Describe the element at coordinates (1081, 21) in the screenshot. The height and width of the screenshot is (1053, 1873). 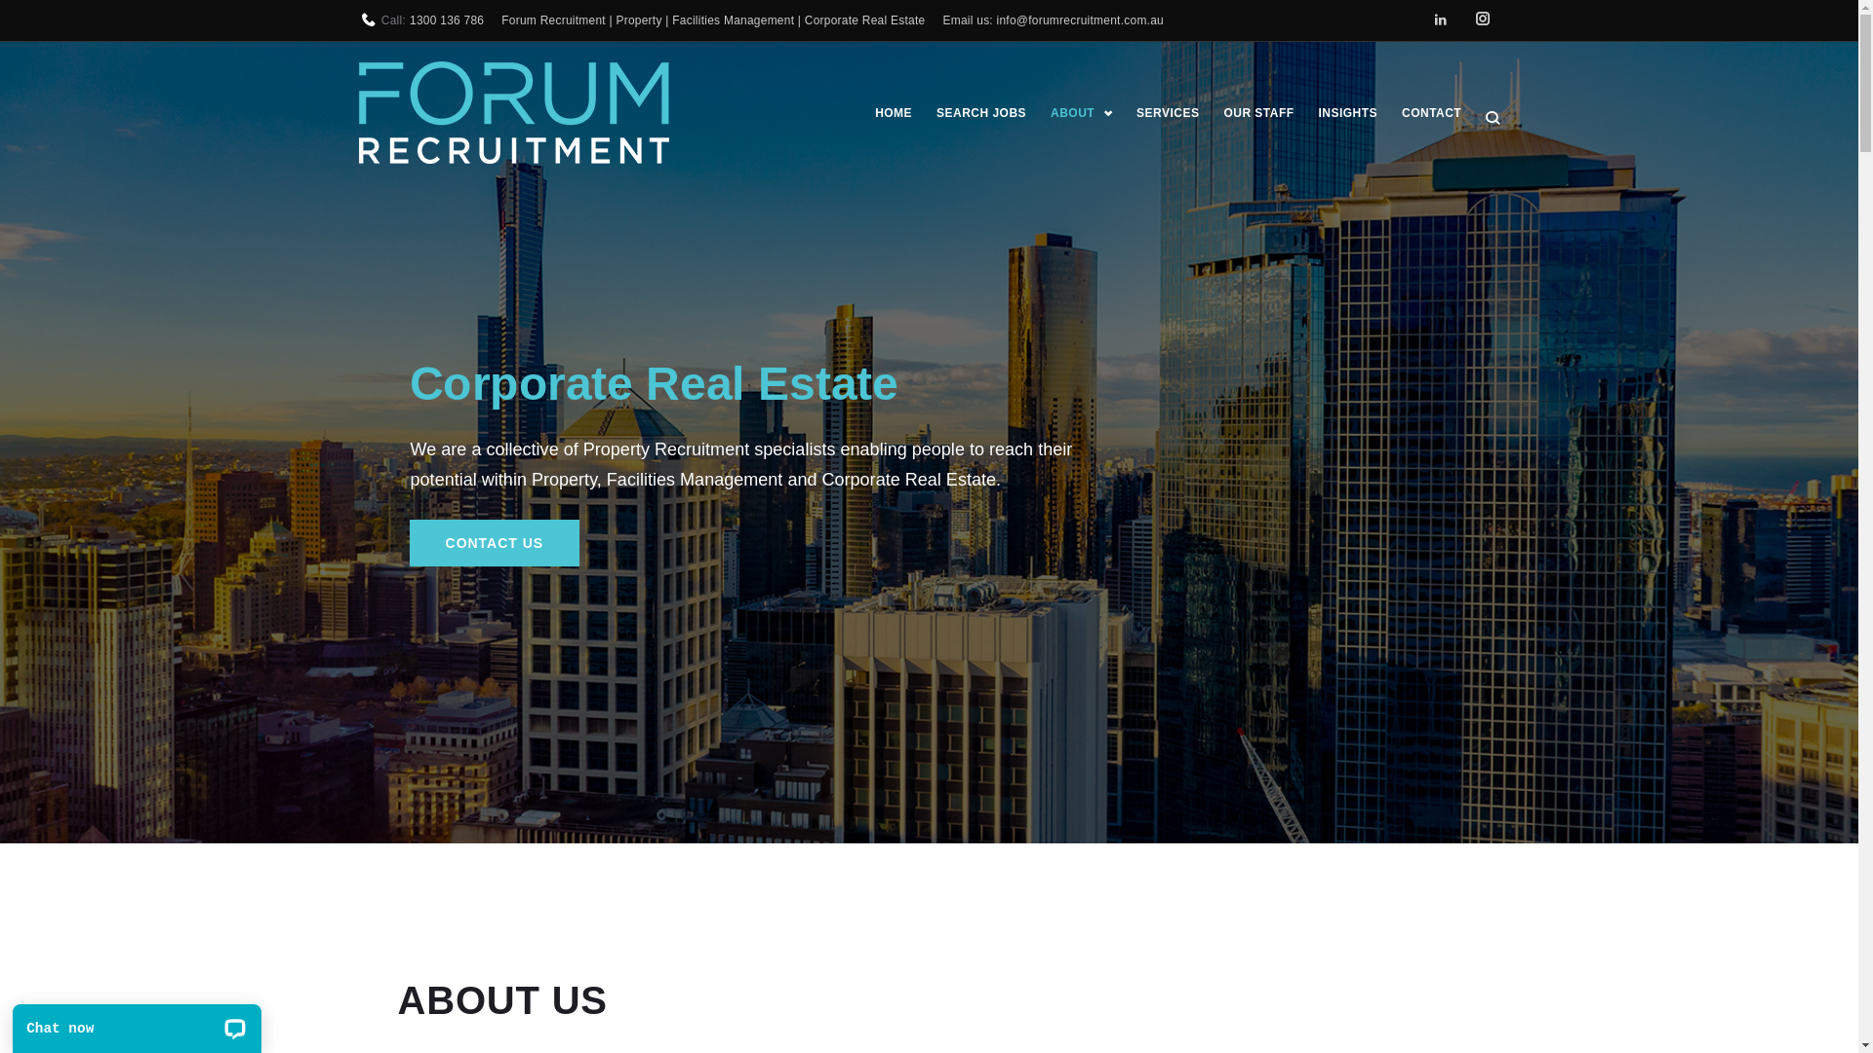
I see `info@forumrecruitment.com.au` at that location.